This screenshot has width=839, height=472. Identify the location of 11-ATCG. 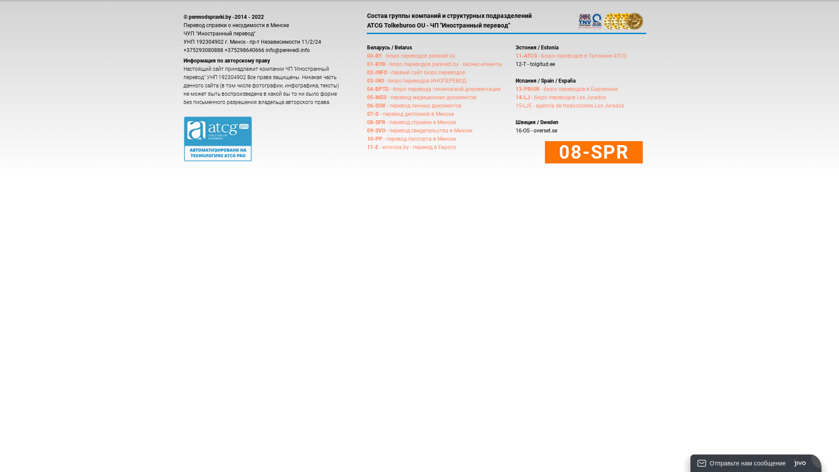
(526, 56).